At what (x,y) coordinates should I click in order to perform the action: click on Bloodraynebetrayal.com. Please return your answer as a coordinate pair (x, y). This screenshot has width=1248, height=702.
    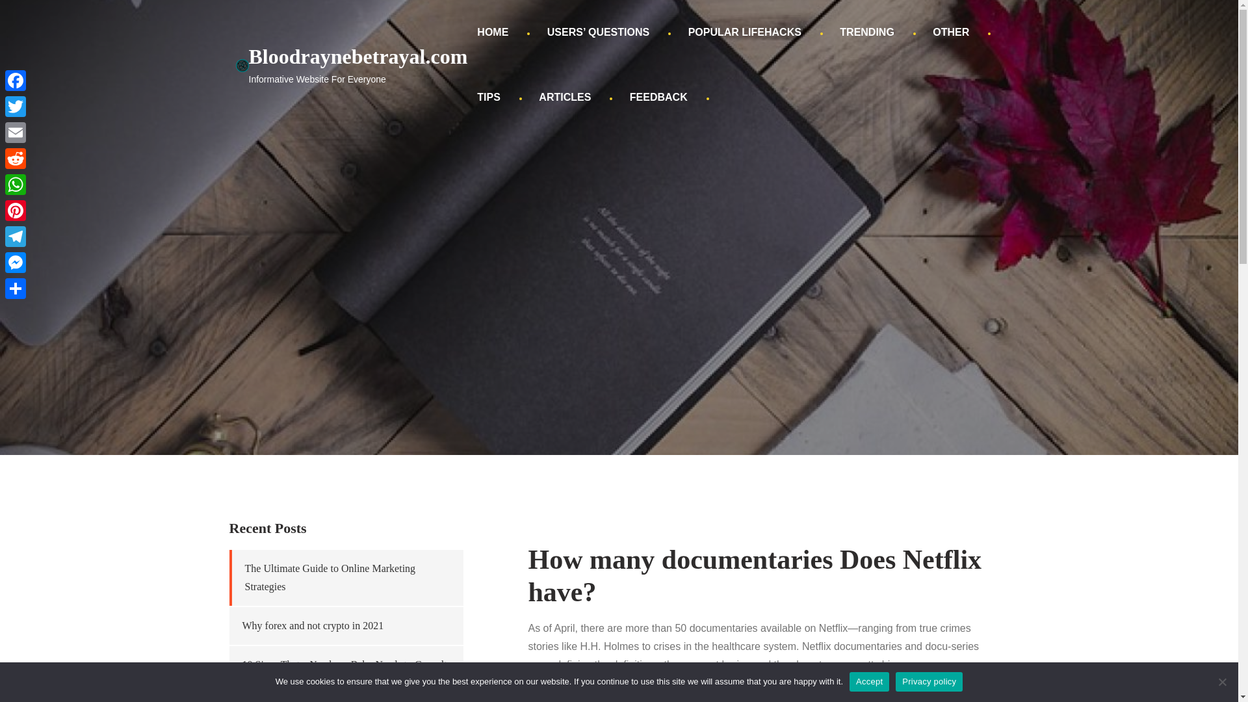
    Looking at the image, I should click on (357, 56).